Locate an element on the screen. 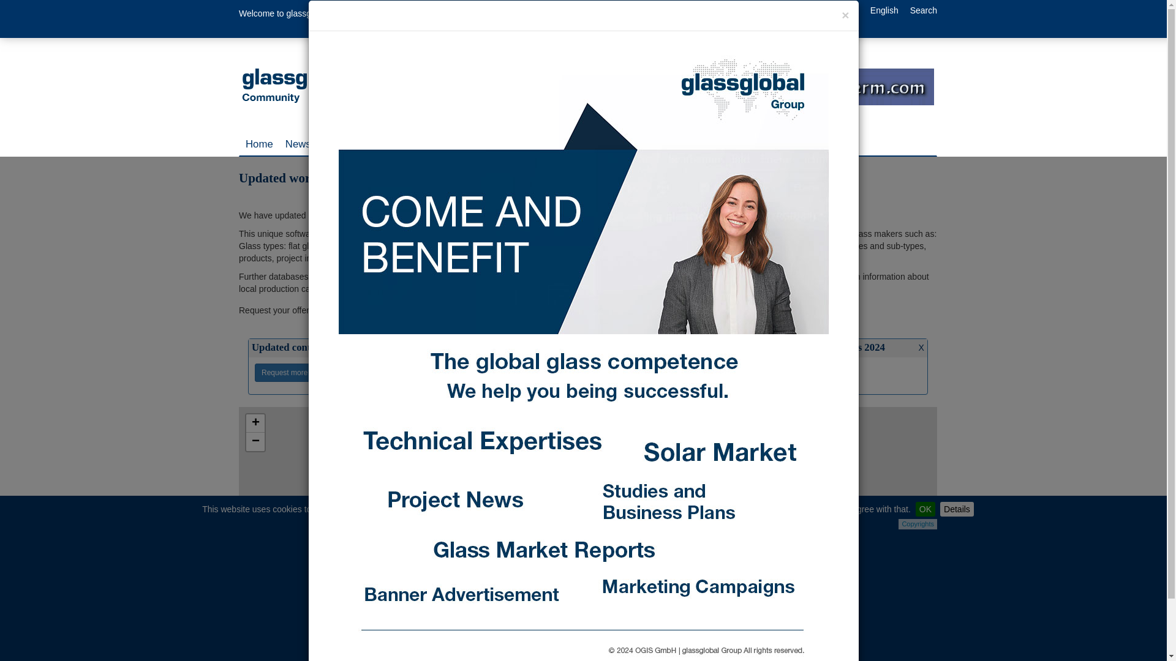  YouTube is located at coordinates (400, 18).